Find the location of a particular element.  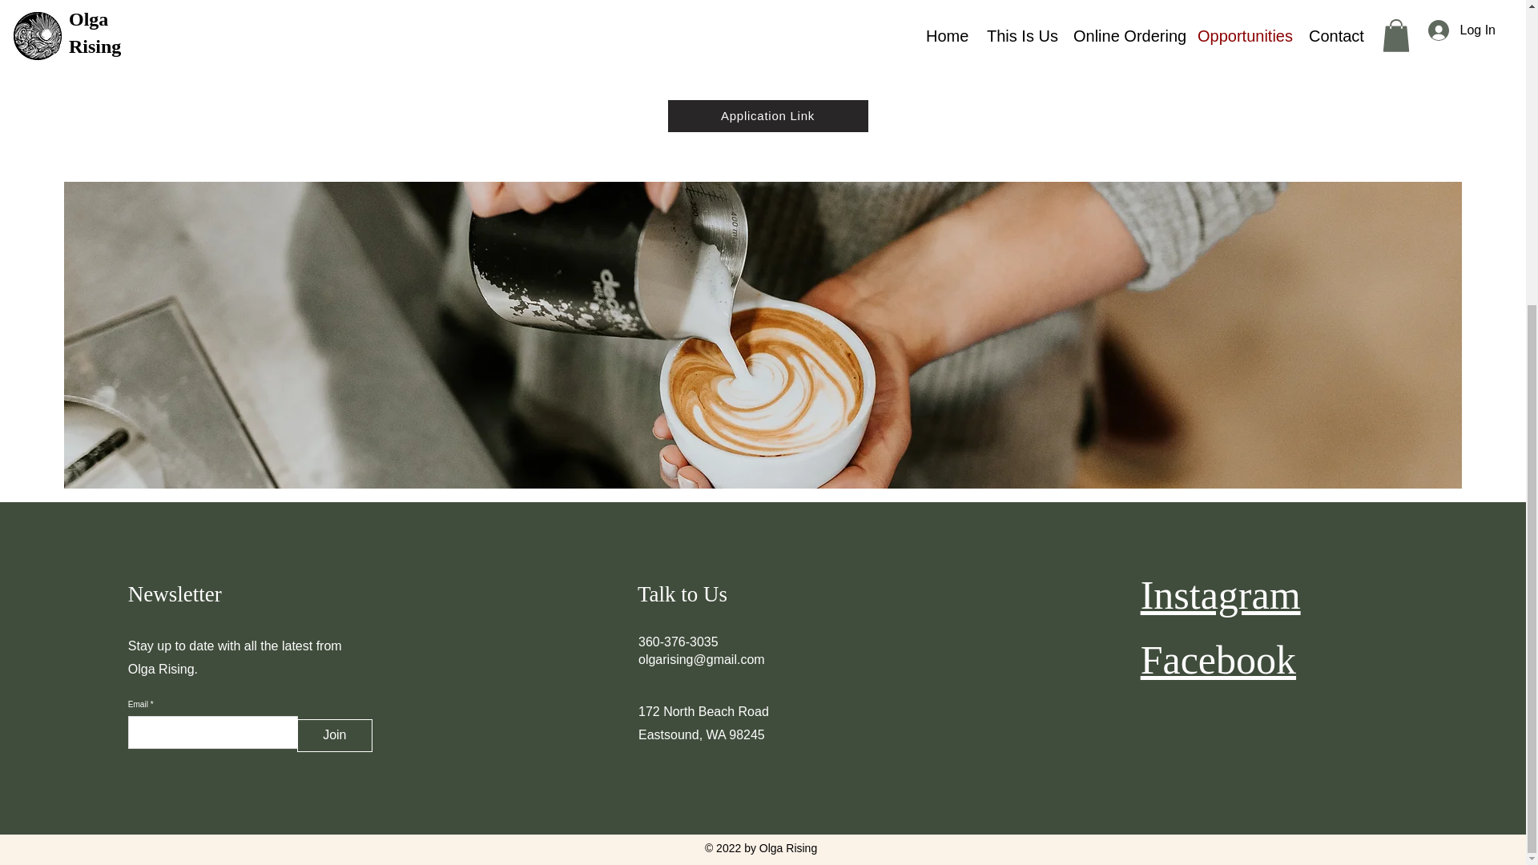

Application Link is located at coordinates (767, 116).